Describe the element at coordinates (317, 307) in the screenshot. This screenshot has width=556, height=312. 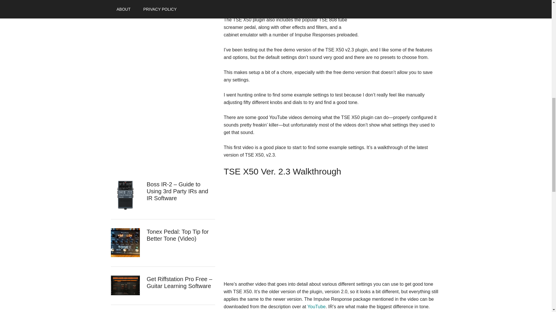
I see `YouTube` at that location.